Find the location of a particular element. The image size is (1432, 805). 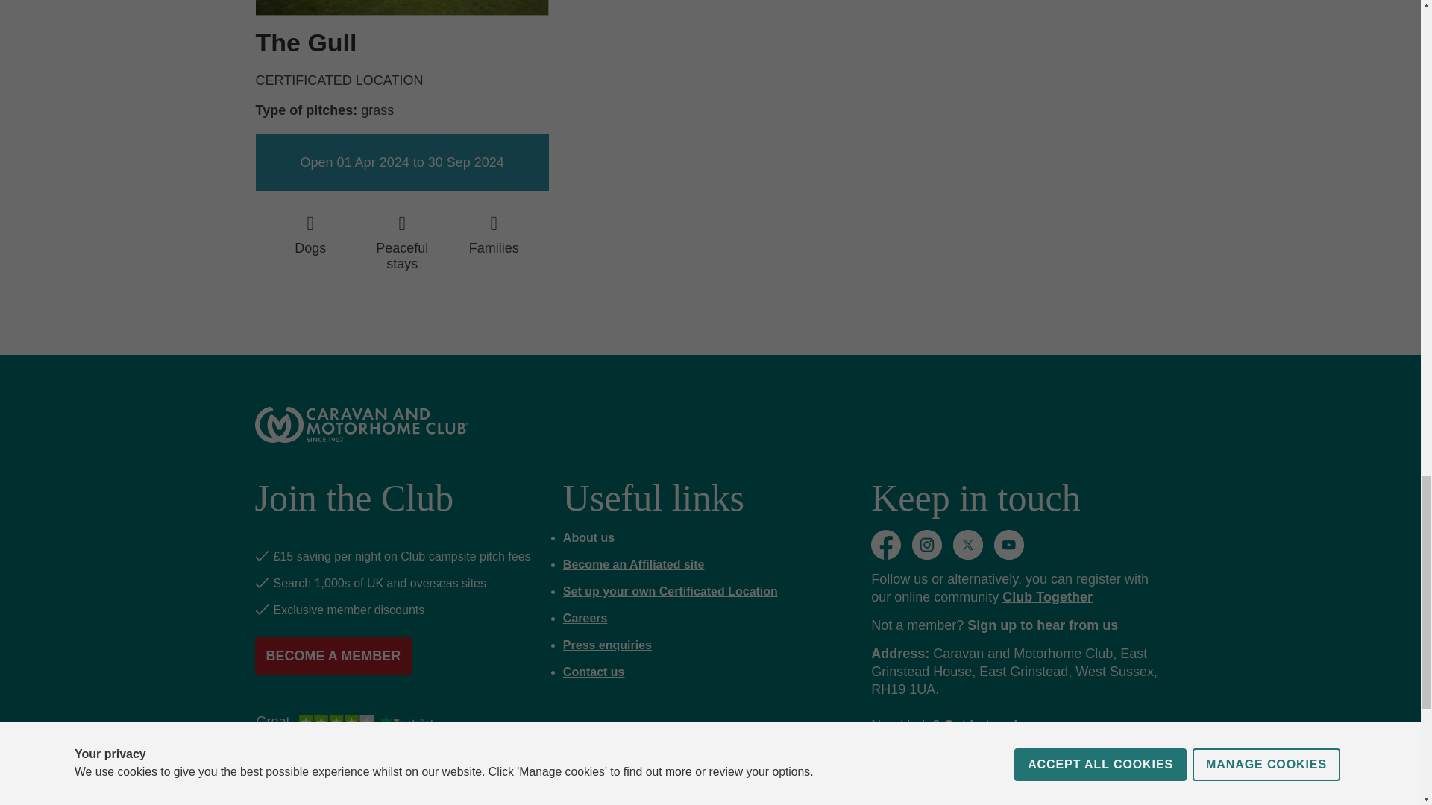

Facebook is located at coordinates (885, 544).